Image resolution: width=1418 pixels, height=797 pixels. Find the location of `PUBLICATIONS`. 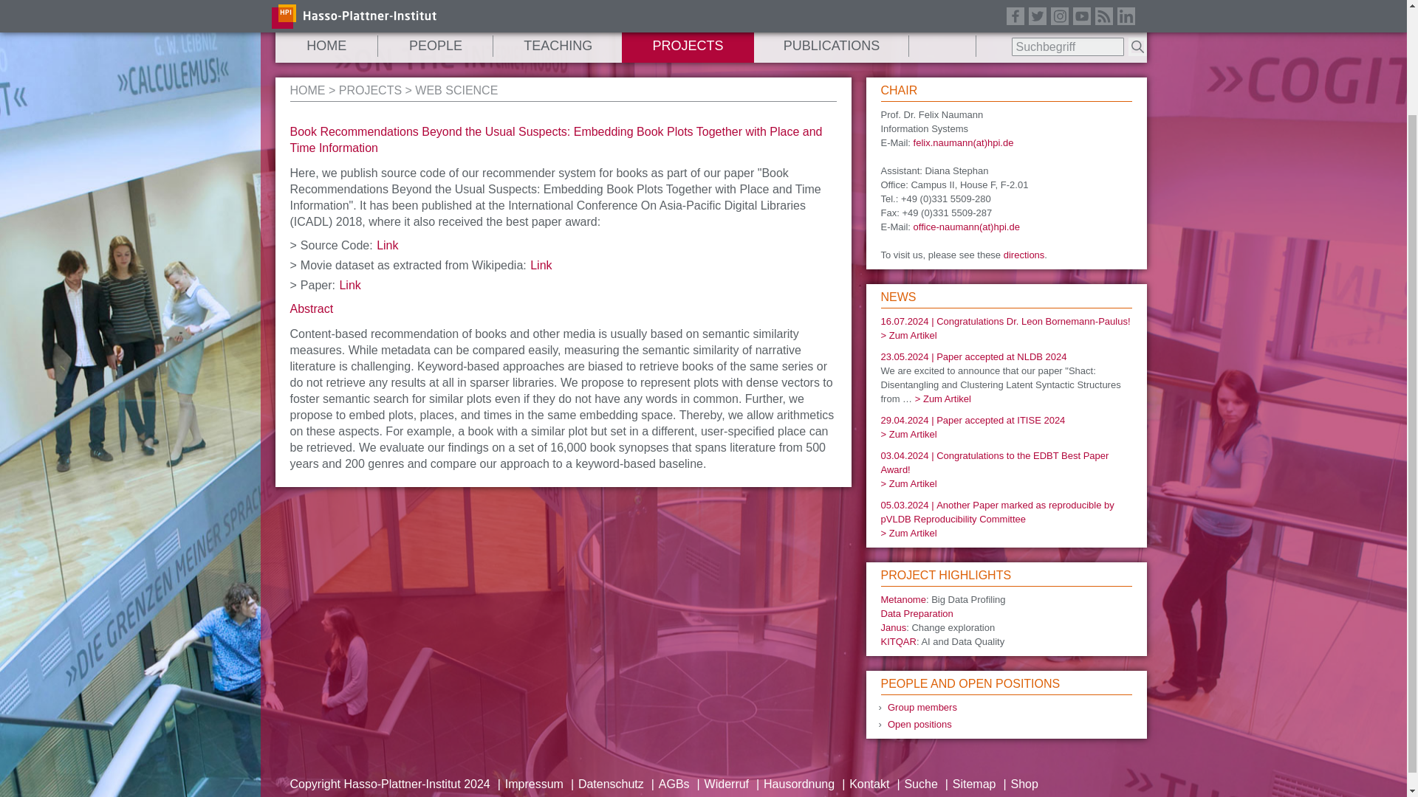

PUBLICATIONS is located at coordinates (832, 46).